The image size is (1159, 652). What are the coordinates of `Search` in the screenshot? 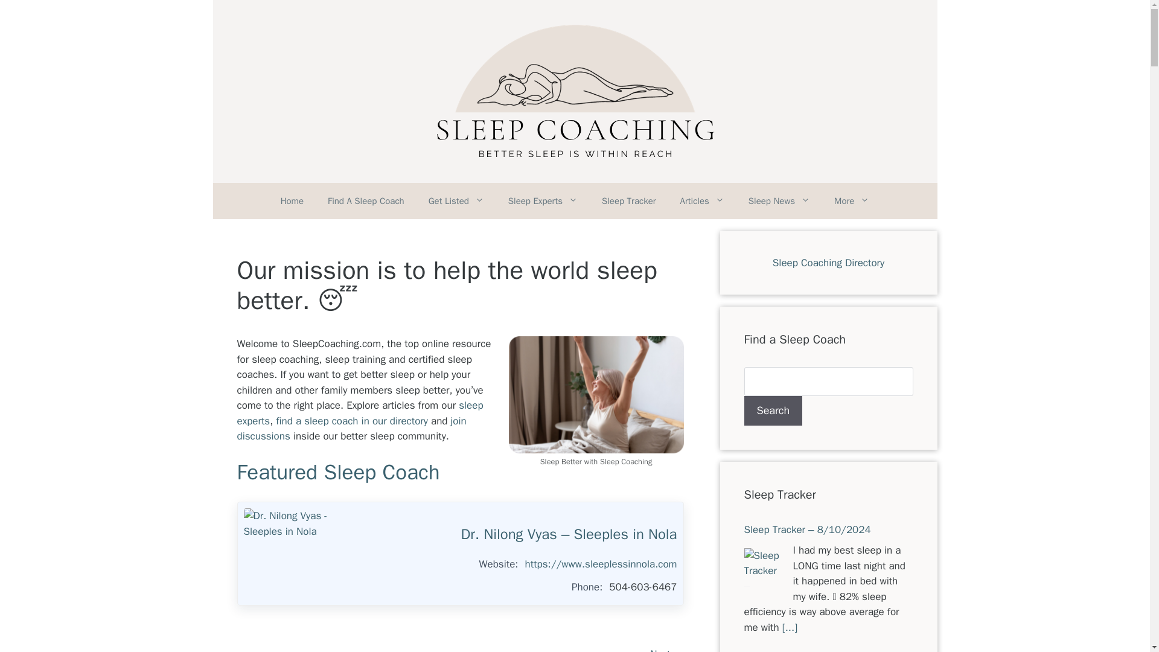 It's located at (773, 411).